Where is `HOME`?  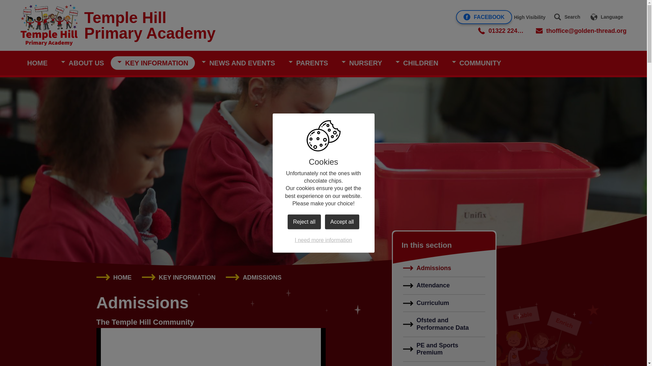 HOME is located at coordinates (37, 63).